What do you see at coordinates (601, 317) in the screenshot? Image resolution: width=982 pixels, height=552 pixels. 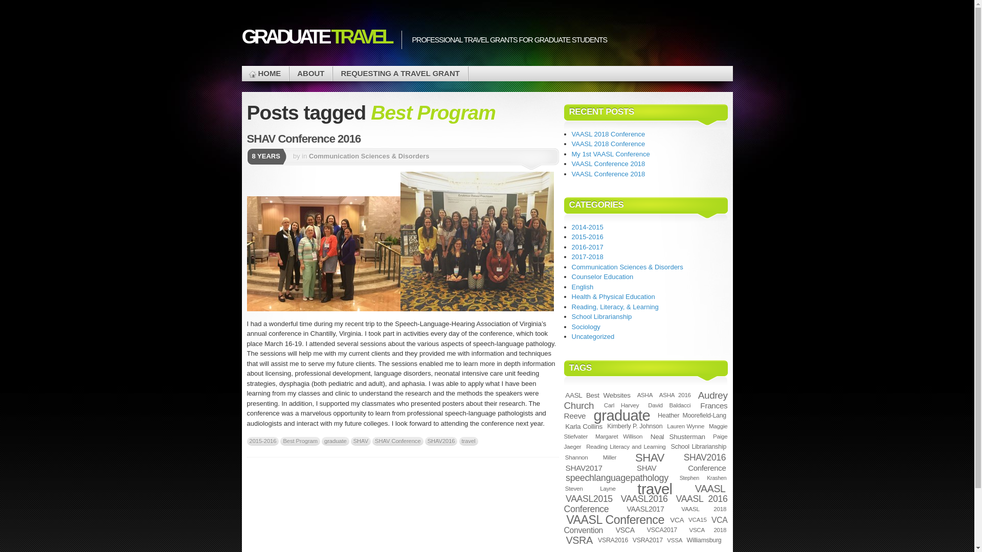 I see `School Librarianship` at bounding box center [601, 317].